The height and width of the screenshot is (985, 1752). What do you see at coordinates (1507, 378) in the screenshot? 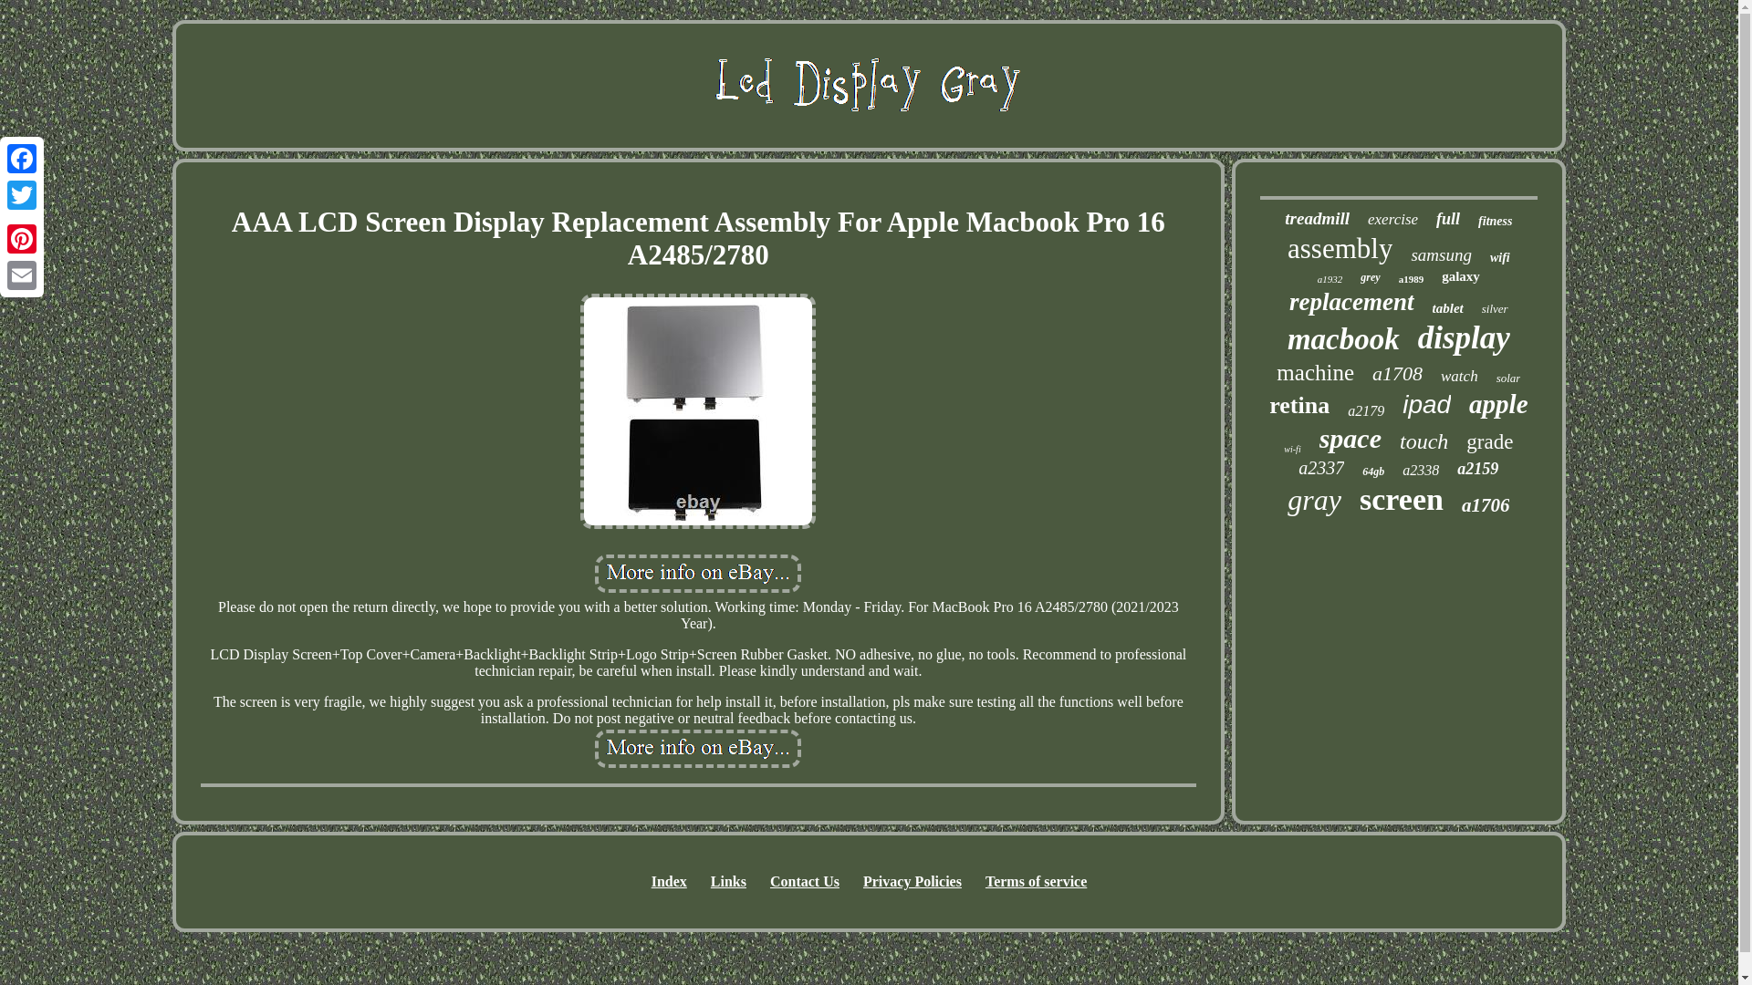
I see `solar` at bounding box center [1507, 378].